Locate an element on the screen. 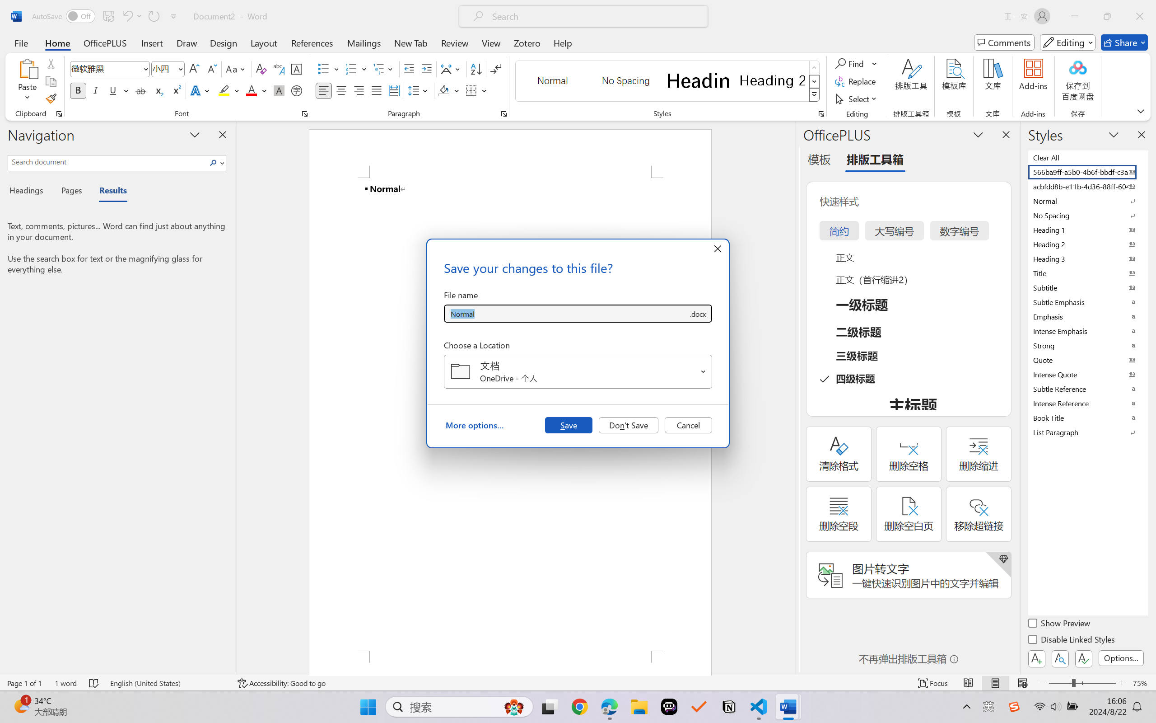 The image size is (1156, 723). Line and Paragraph Spacing is located at coordinates (419, 90).